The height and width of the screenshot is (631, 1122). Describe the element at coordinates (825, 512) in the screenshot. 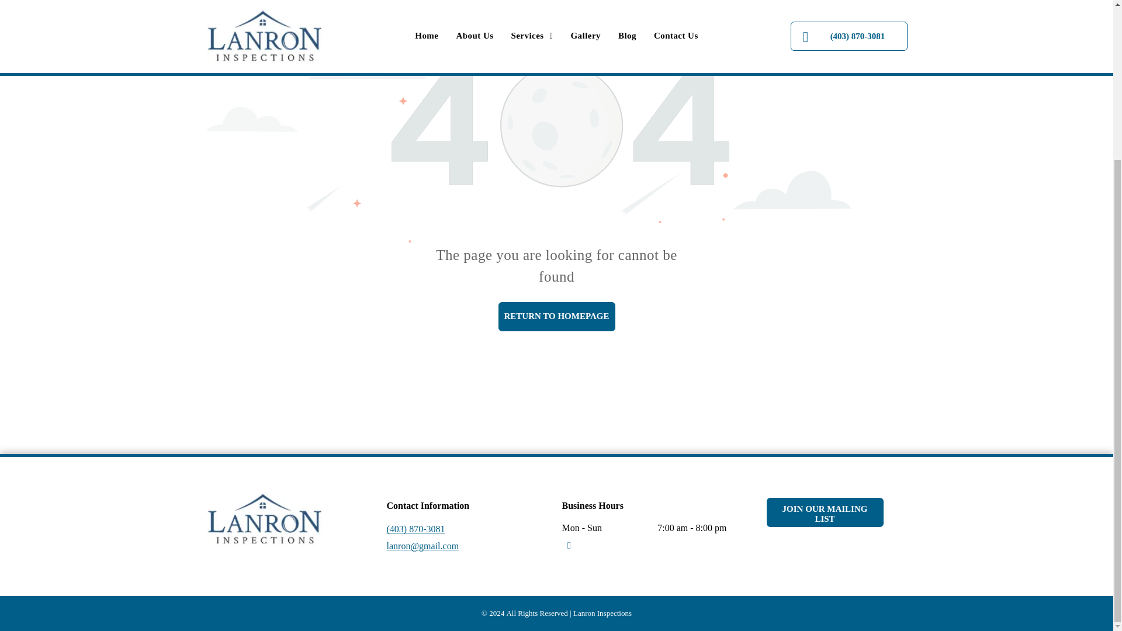

I see `JOIN OUR MAILING LIST` at that location.